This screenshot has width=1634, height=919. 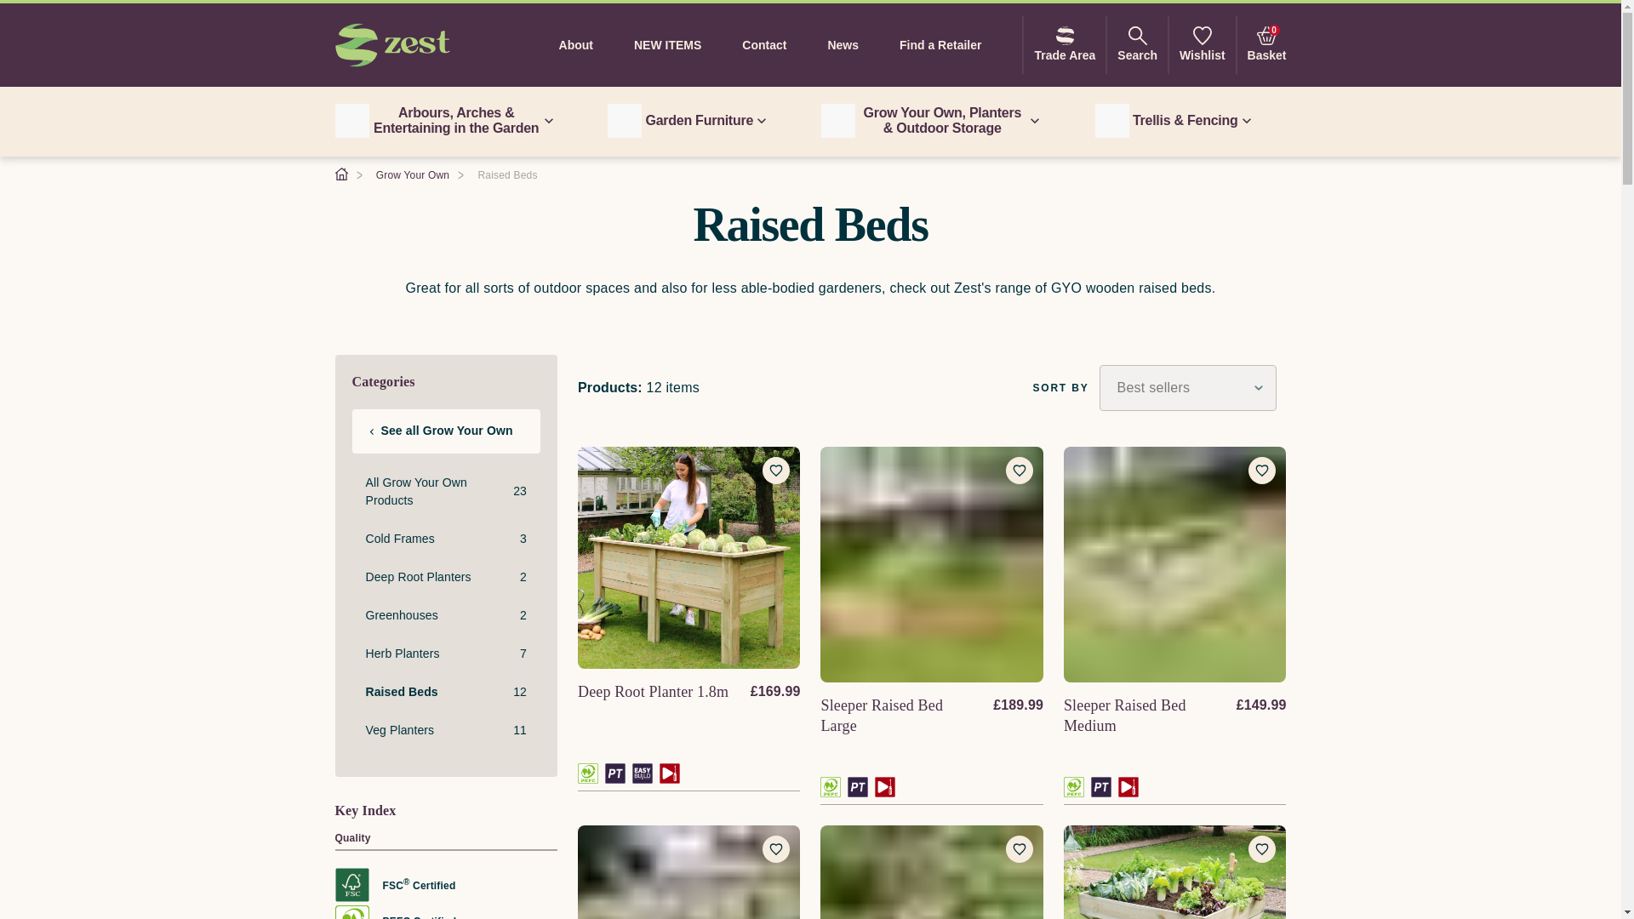 I want to click on NEW ITEMS, so click(x=1137, y=45).